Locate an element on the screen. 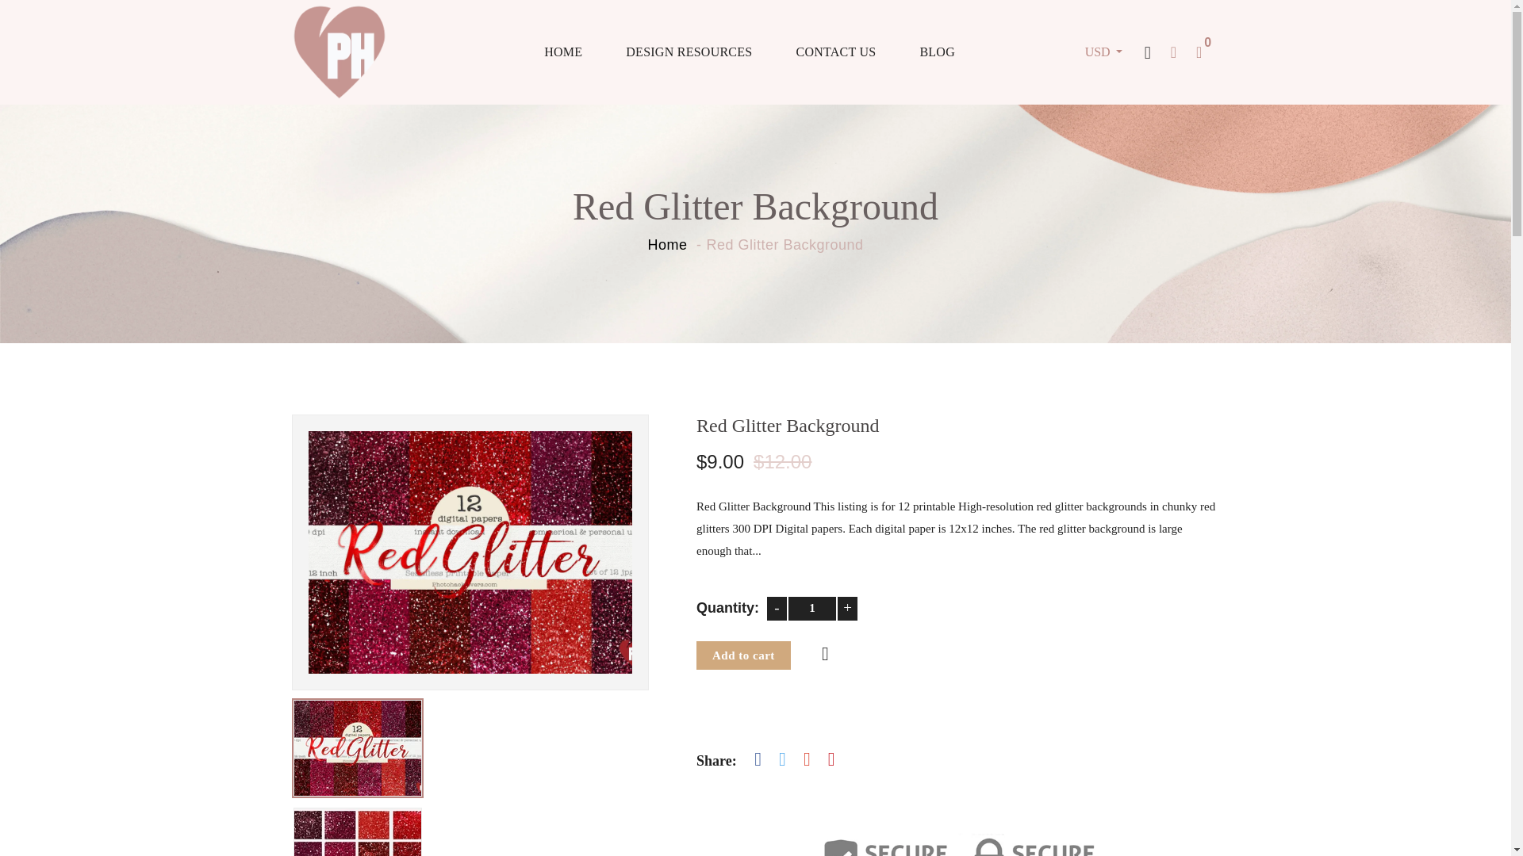  1 is located at coordinates (812, 609).